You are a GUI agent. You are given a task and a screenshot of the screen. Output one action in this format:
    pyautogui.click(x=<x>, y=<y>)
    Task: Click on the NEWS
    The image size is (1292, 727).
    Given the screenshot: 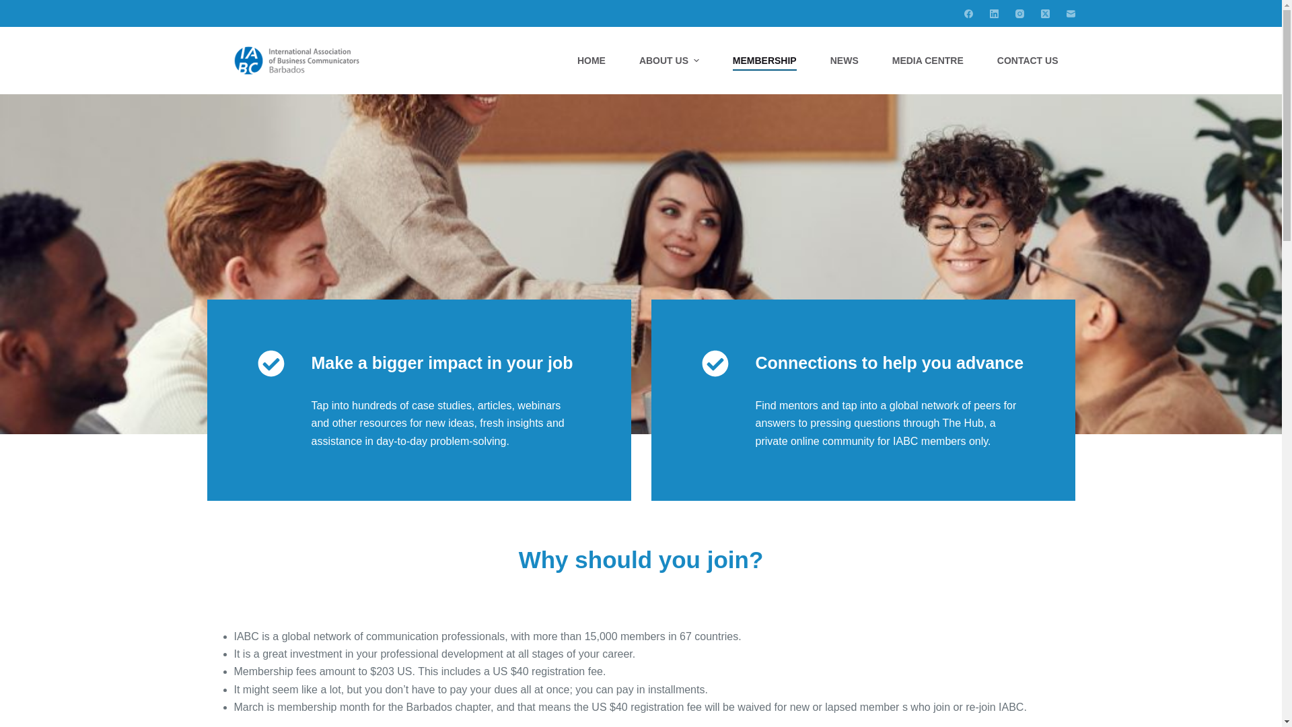 What is the action you would take?
    pyautogui.click(x=845, y=60)
    